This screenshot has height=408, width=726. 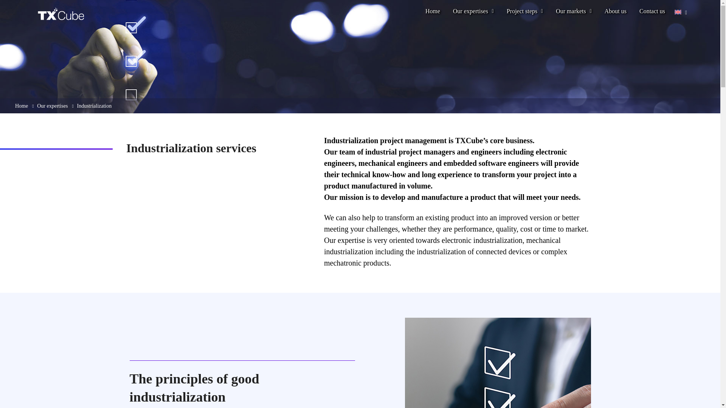 What do you see at coordinates (652, 15) in the screenshot?
I see `Contact us` at bounding box center [652, 15].